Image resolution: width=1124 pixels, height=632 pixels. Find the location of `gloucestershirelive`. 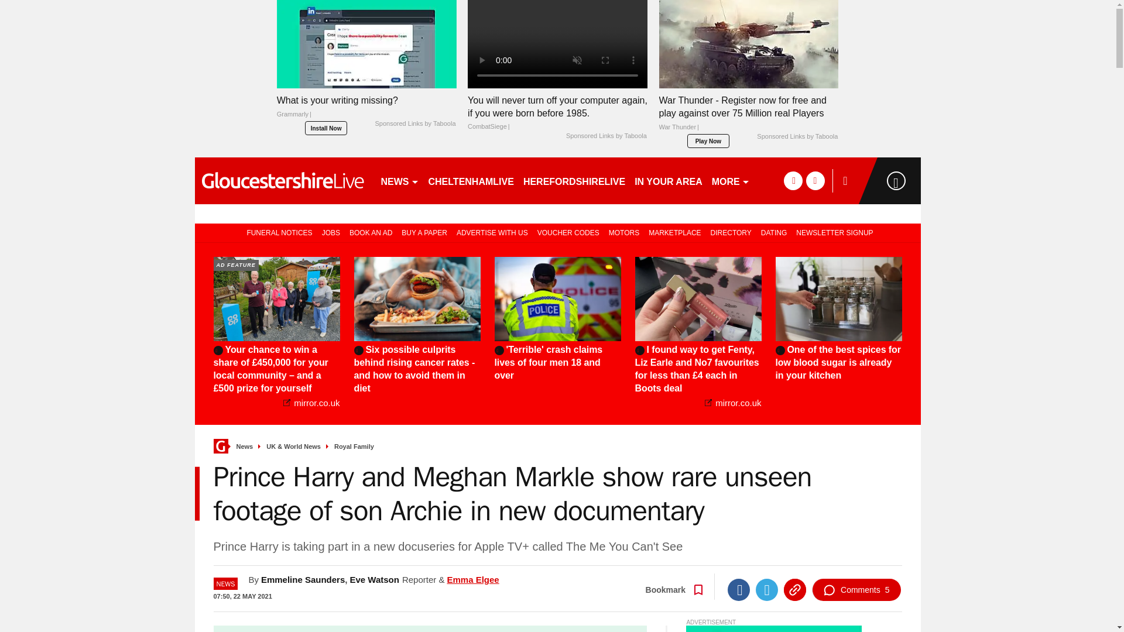

gloucestershirelive is located at coordinates (282, 180).